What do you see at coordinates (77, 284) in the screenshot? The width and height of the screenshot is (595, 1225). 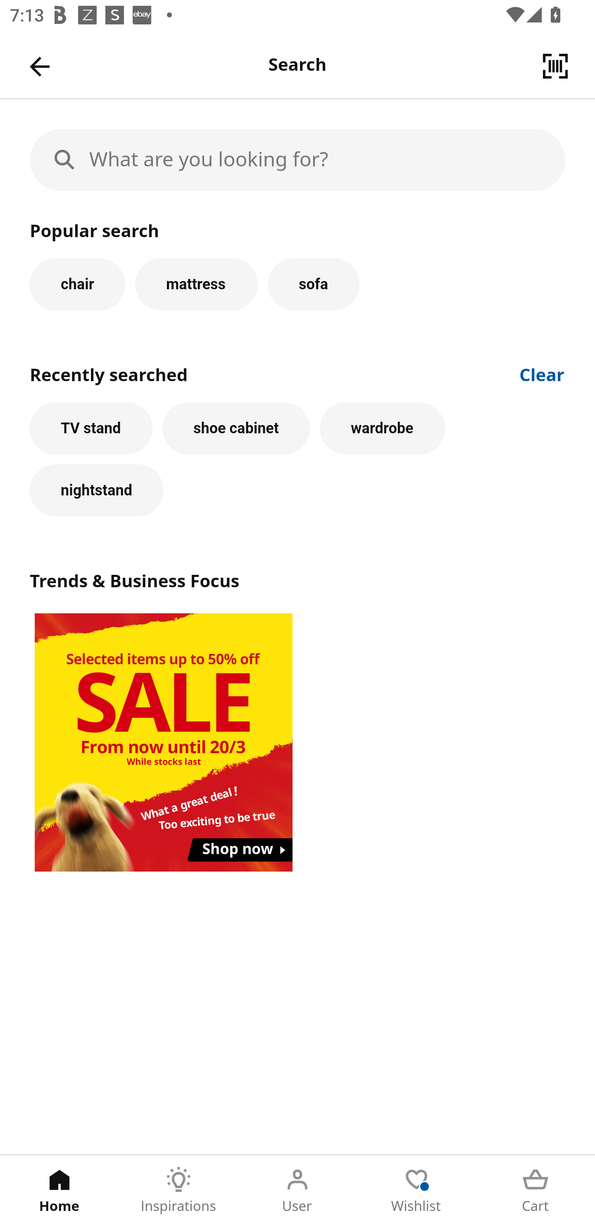 I see `chair` at bounding box center [77, 284].